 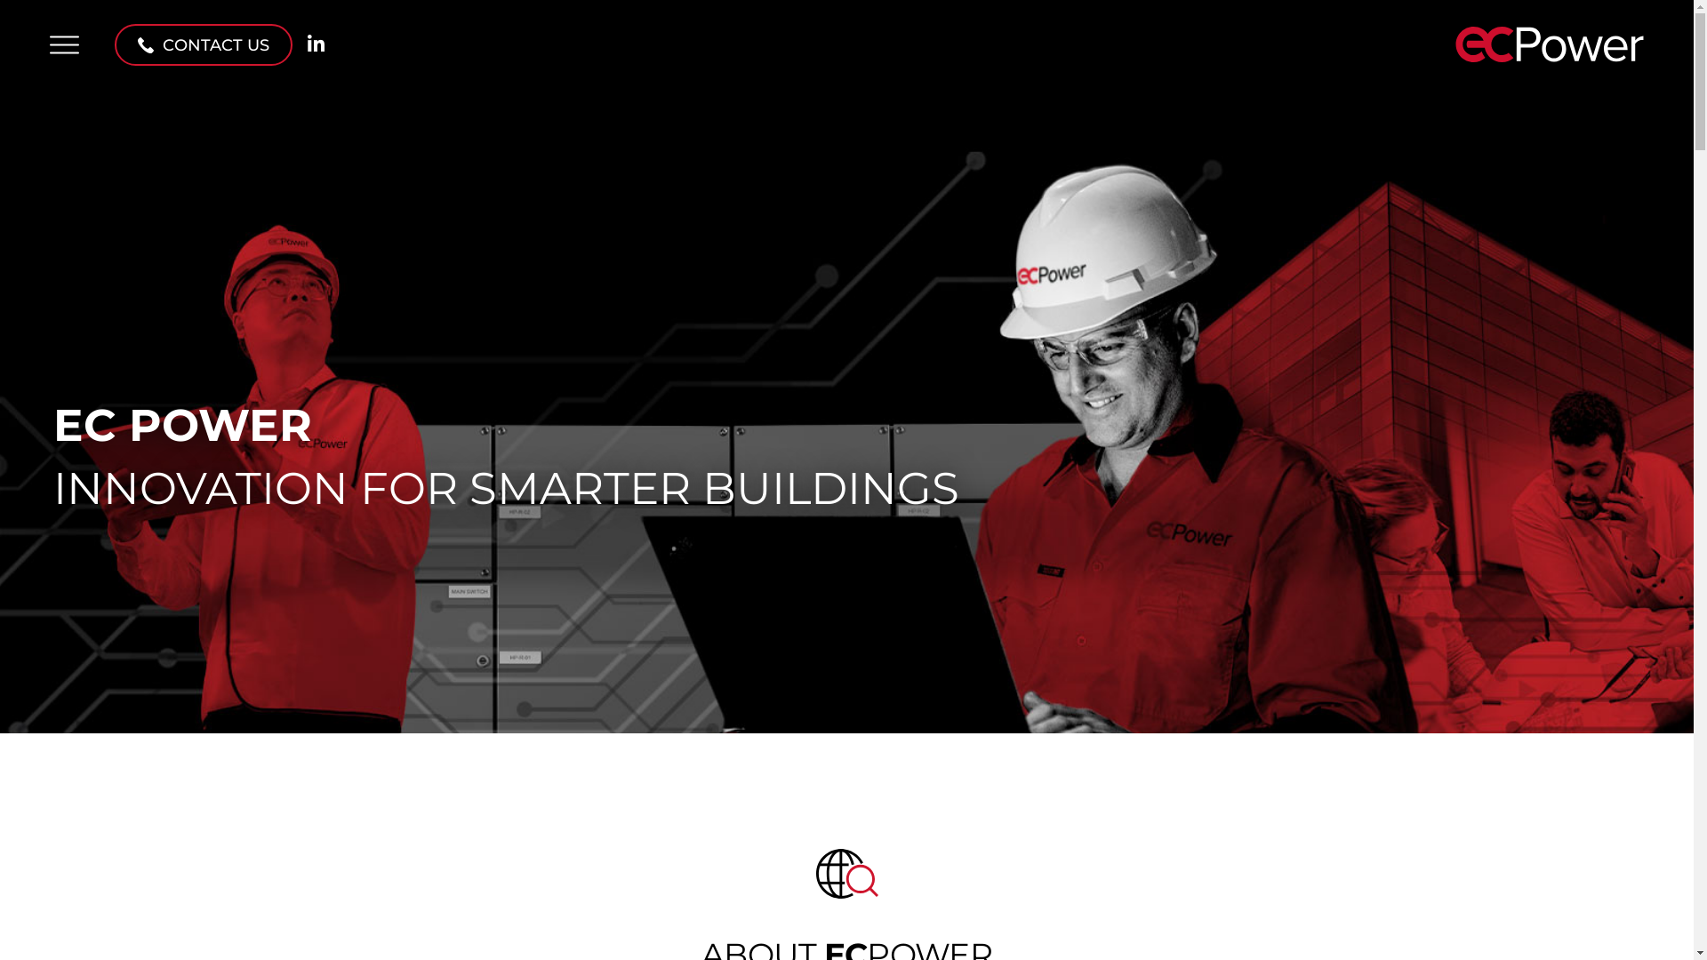 I want to click on CONTACT US, so click(x=204, y=44).